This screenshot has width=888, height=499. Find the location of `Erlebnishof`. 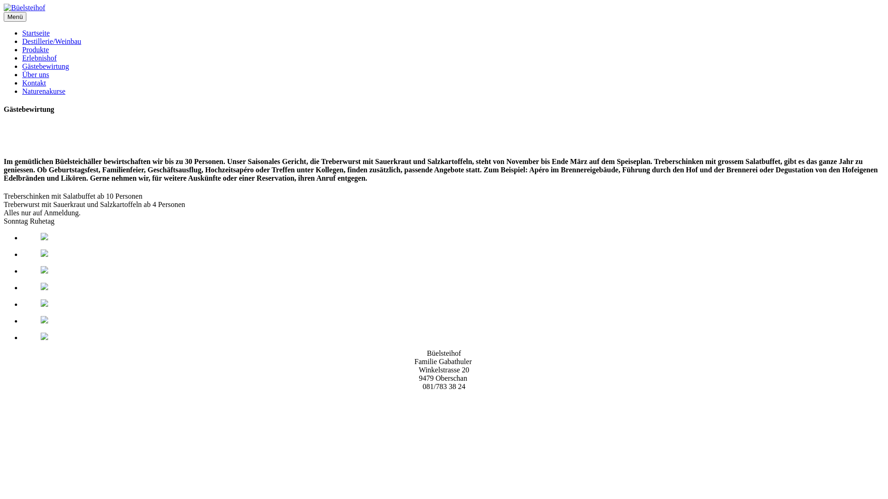

Erlebnishof is located at coordinates (39, 58).